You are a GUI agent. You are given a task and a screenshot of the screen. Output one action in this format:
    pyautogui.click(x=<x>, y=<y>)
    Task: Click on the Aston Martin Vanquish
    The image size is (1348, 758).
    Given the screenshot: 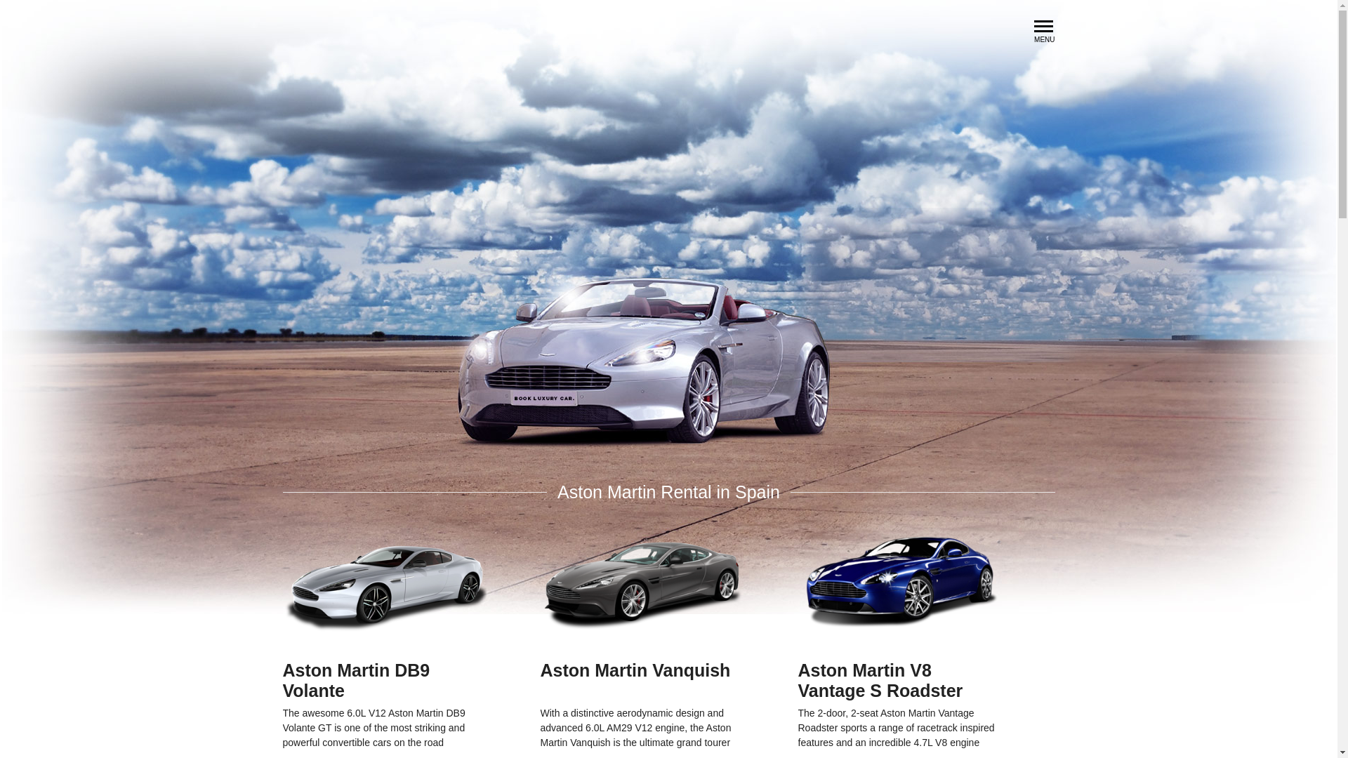 What is the action you would take?
    pyautogui.click(x=642, y=667)
    